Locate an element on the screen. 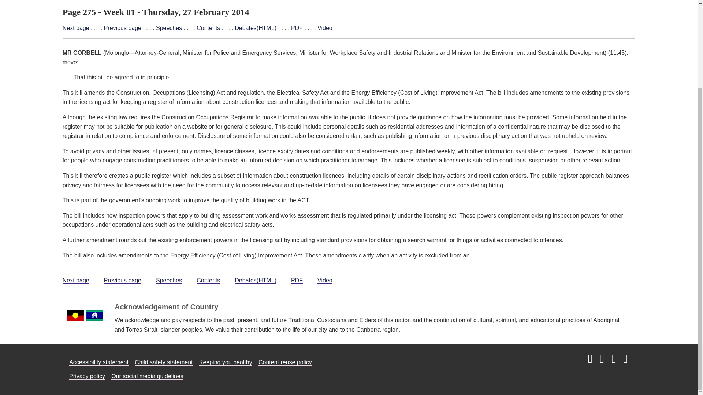 This screenshot has height=395, width=703. Contents is located at coordinates (208, 28).